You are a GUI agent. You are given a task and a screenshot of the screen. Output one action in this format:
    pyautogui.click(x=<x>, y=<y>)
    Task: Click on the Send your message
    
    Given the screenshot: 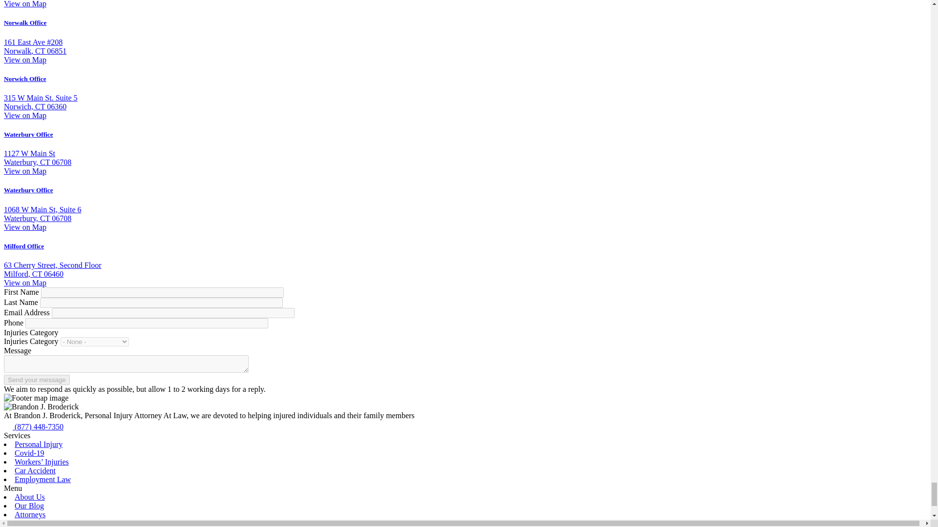 What is the action you would take?
    pyautogui.click(x=36, y=380)
    